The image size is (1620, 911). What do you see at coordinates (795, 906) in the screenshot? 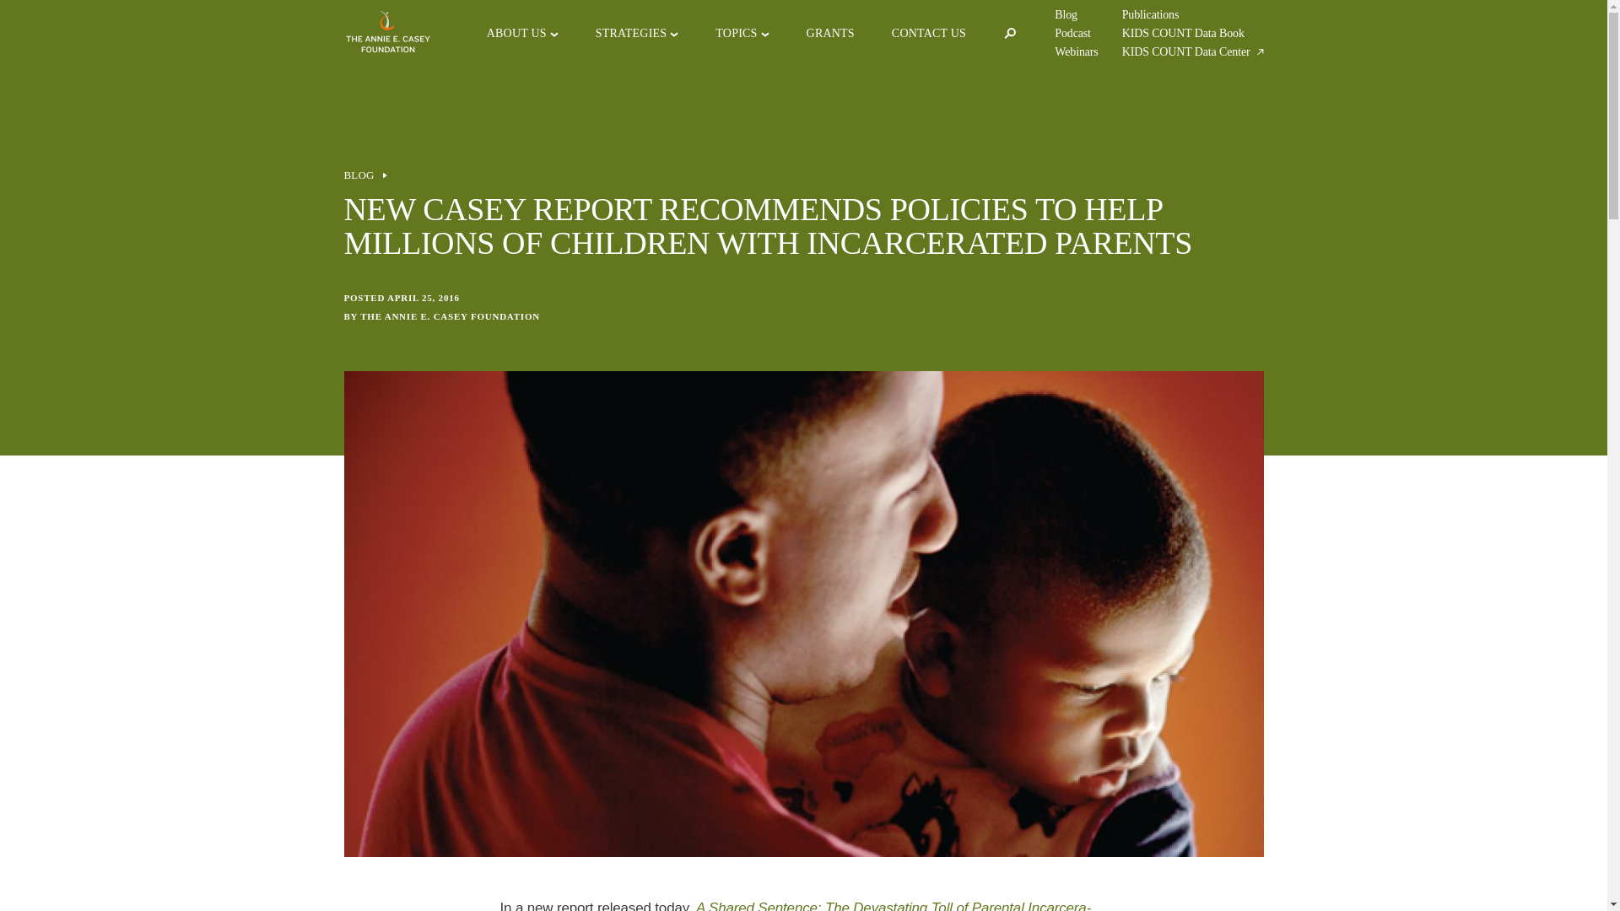
I see `A Shared Sentence` at bounding box center [795, 906].